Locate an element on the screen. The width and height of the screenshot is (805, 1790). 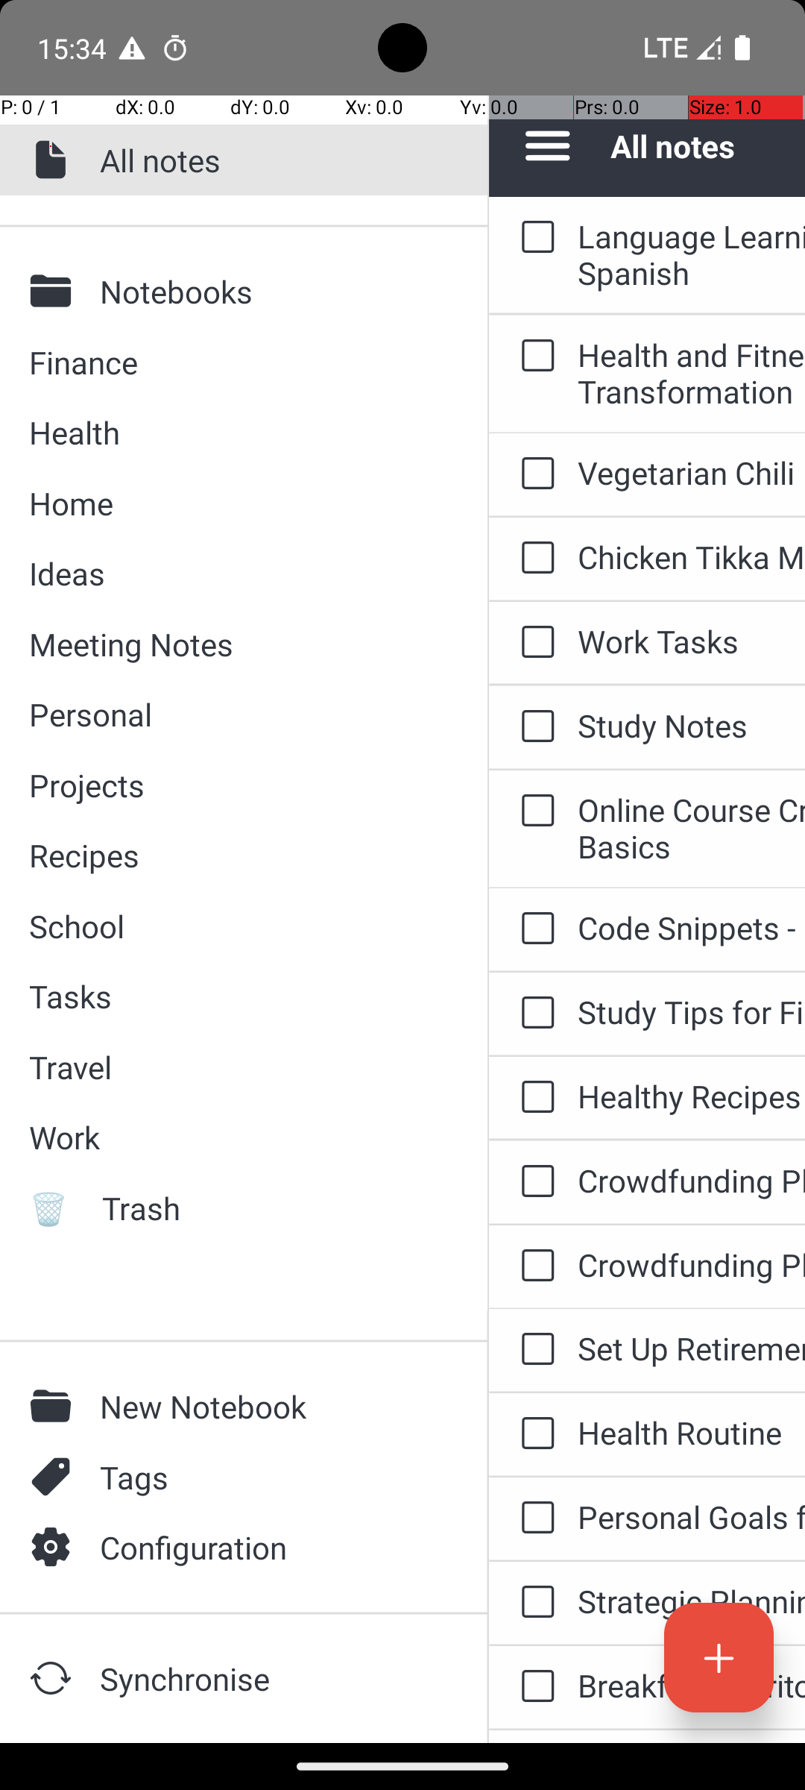
Health is located at coordinates (243, 433).